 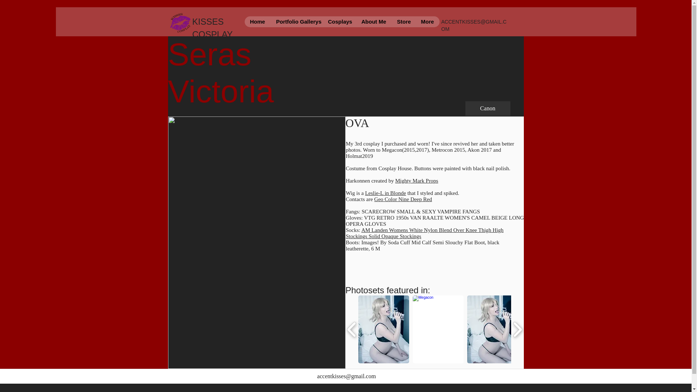 I want to click on Store, so click(x=403, y=22).